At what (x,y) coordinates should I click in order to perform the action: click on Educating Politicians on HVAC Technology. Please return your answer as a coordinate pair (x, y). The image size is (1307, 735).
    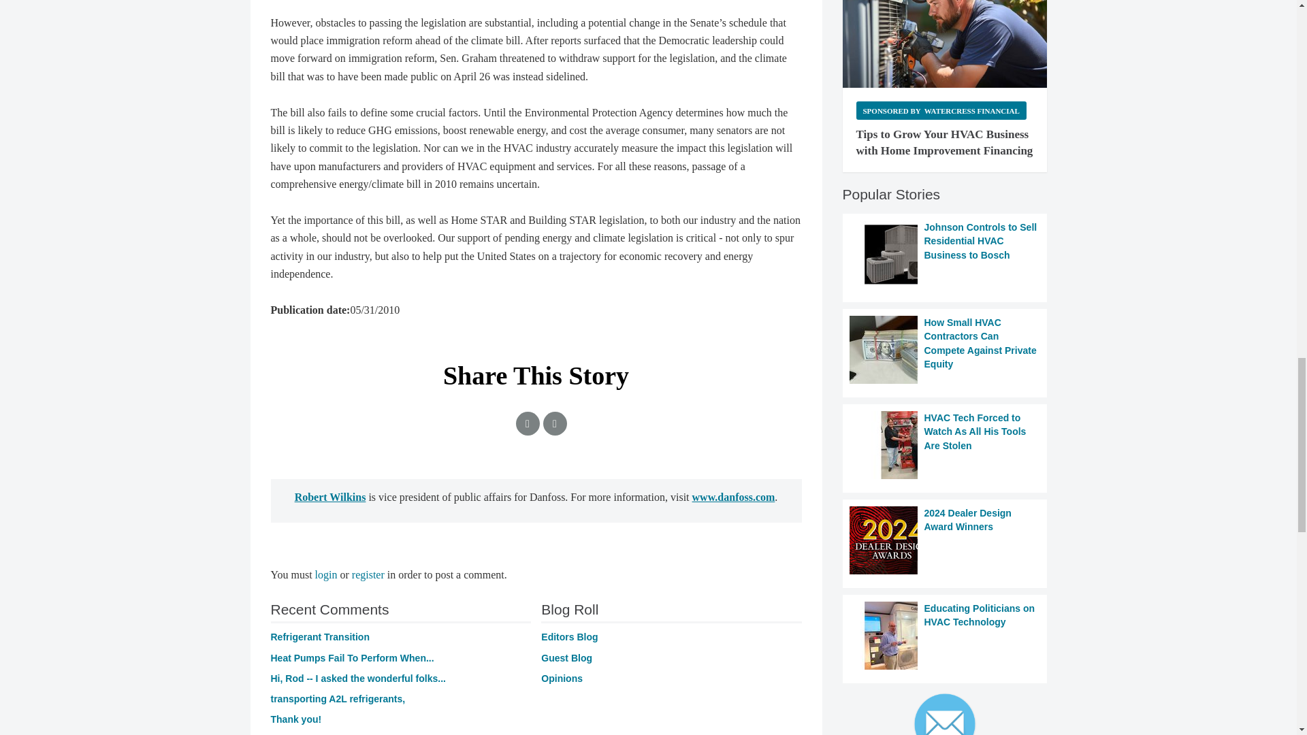
    Looking at the image, I should click on (945, 636).